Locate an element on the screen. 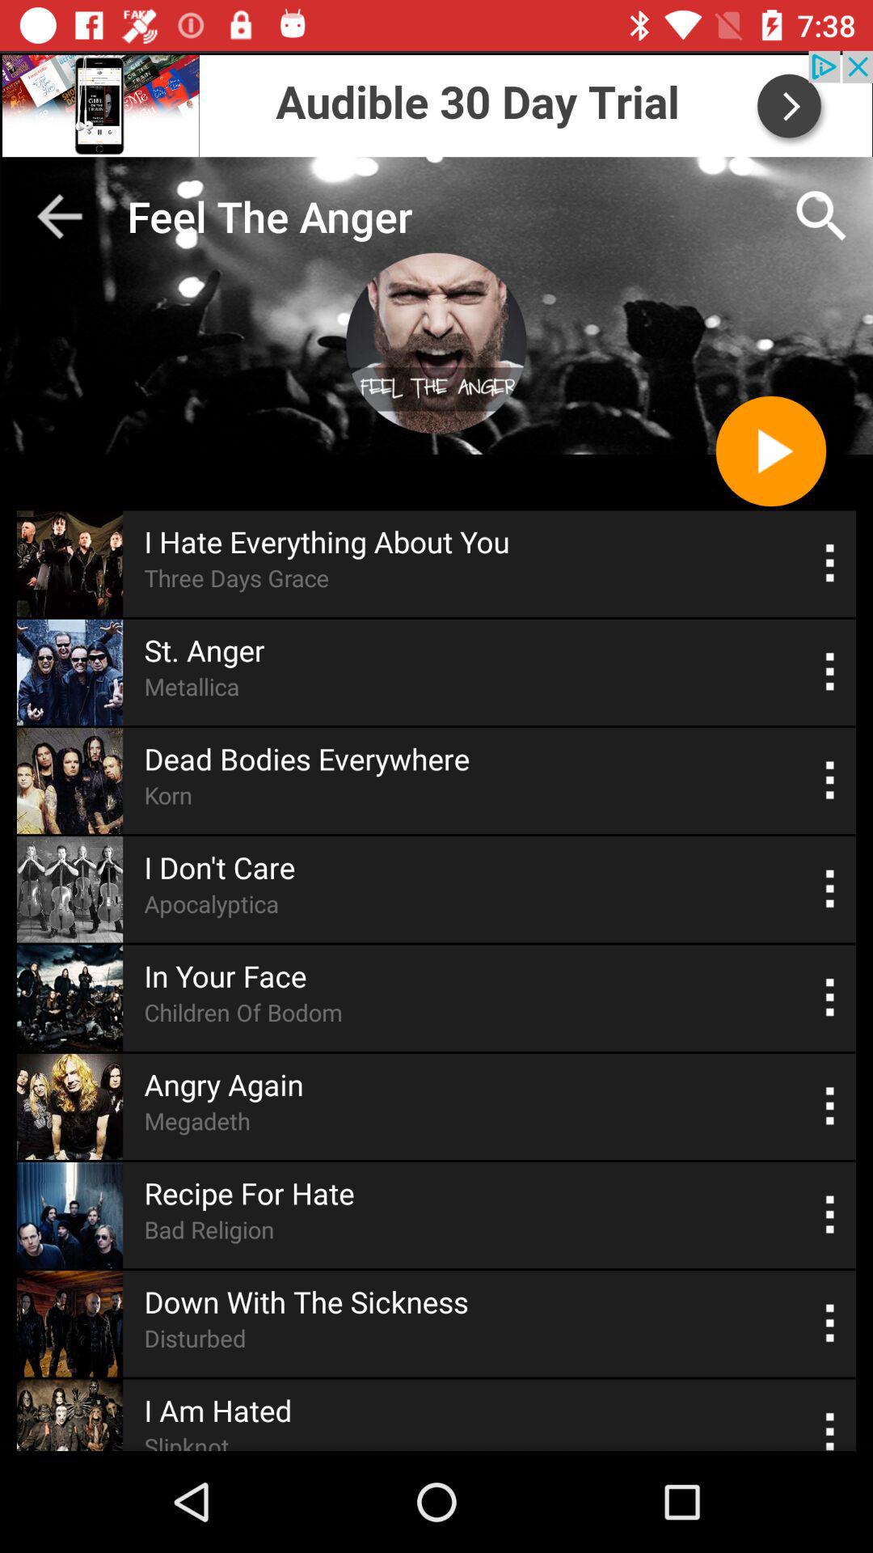 The height and width of the screenshot is (1553, 873). advertisement banner is located at coordinates (436, 104).